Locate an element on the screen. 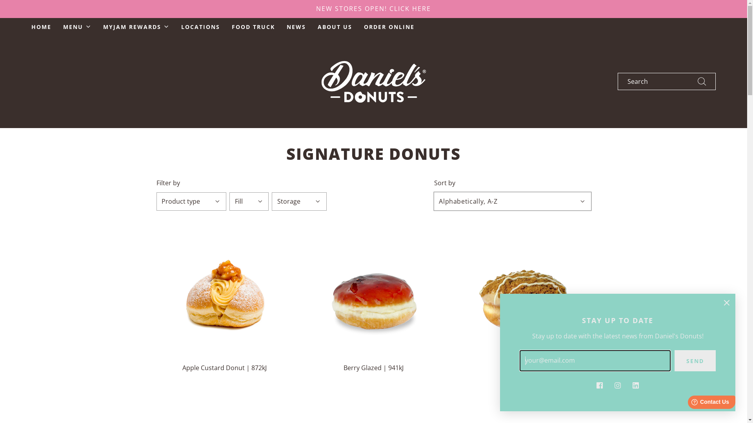  ABOUT US is located at coordinates (335, 27).